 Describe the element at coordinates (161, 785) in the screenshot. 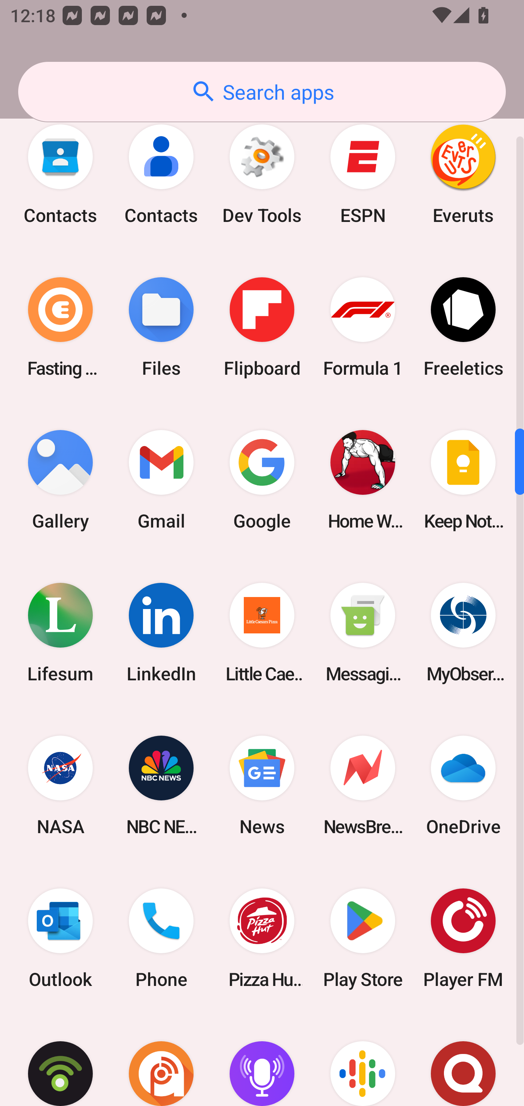

I see `NBC NEWS` at that location.